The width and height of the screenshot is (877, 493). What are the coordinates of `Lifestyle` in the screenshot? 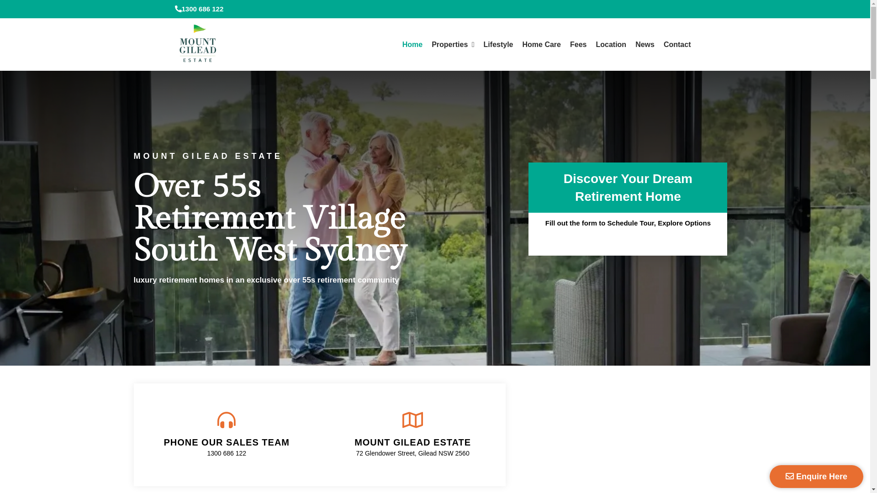 It's located at (499, 45).